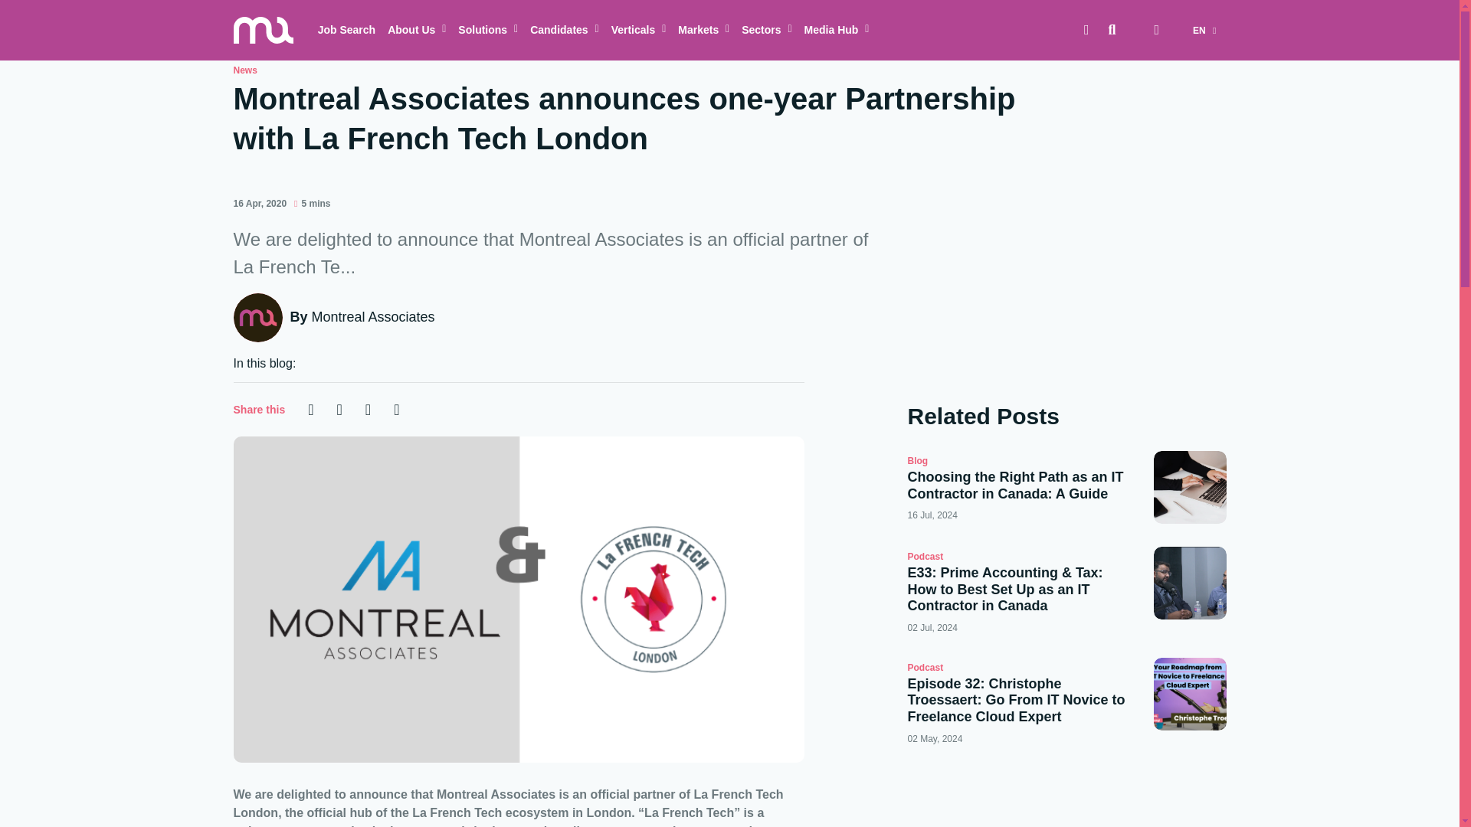 The height and width of the screenshot is (827, 1471). What do you see at coordinates (564, 30) in the screenshot?
I see `Candidates` at bounding box center [564, 30].